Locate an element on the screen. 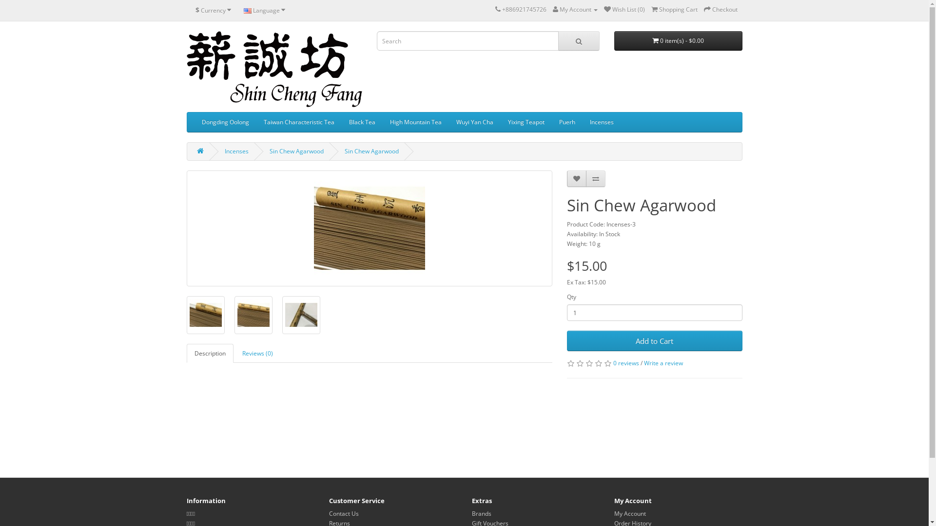 This screenshot has height=526, width=936. Sin Chew Agarwood is located at coordinates (301, 315).